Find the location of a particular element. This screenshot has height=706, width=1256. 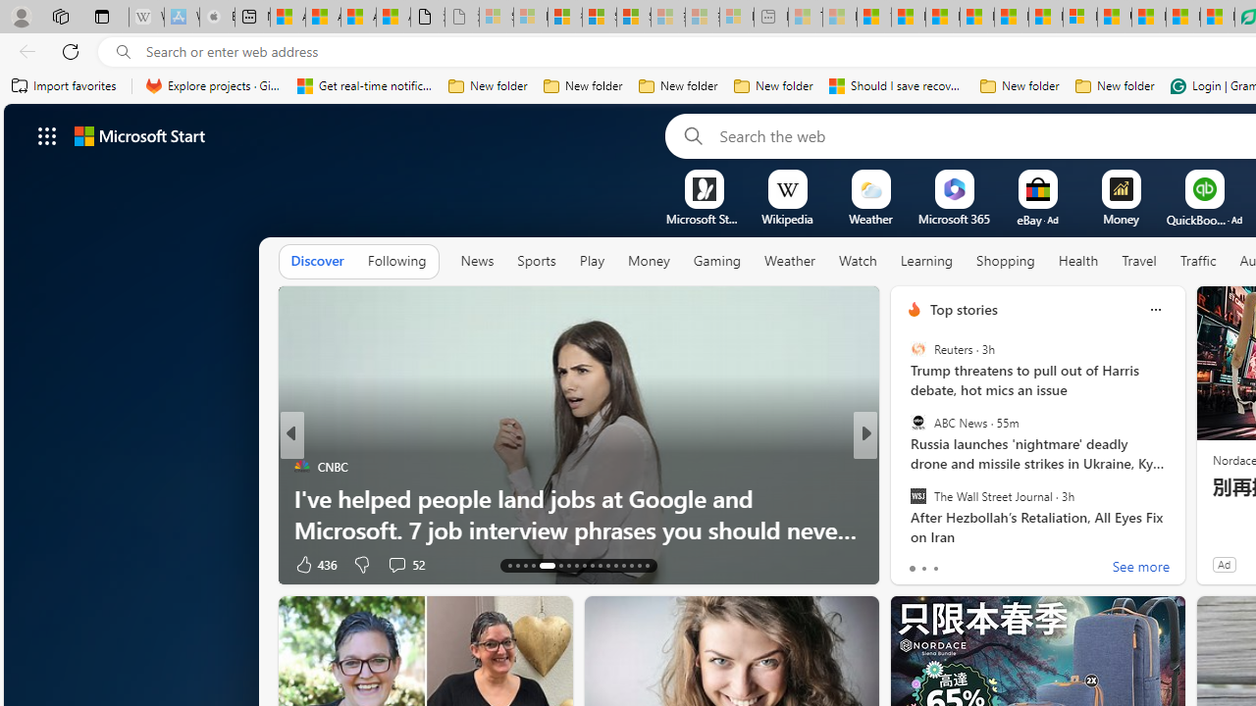

View comments 70 Comment is located at coordinates (1001, 565).